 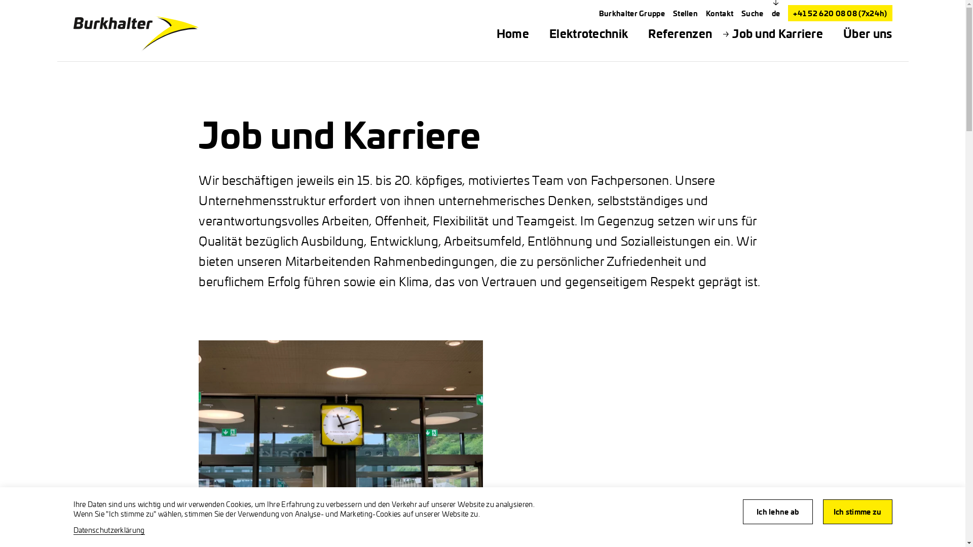 What do you see at coordinates (720, 13) in the screenshot?
I see `Kontakt` at bounding box center [720, 13].